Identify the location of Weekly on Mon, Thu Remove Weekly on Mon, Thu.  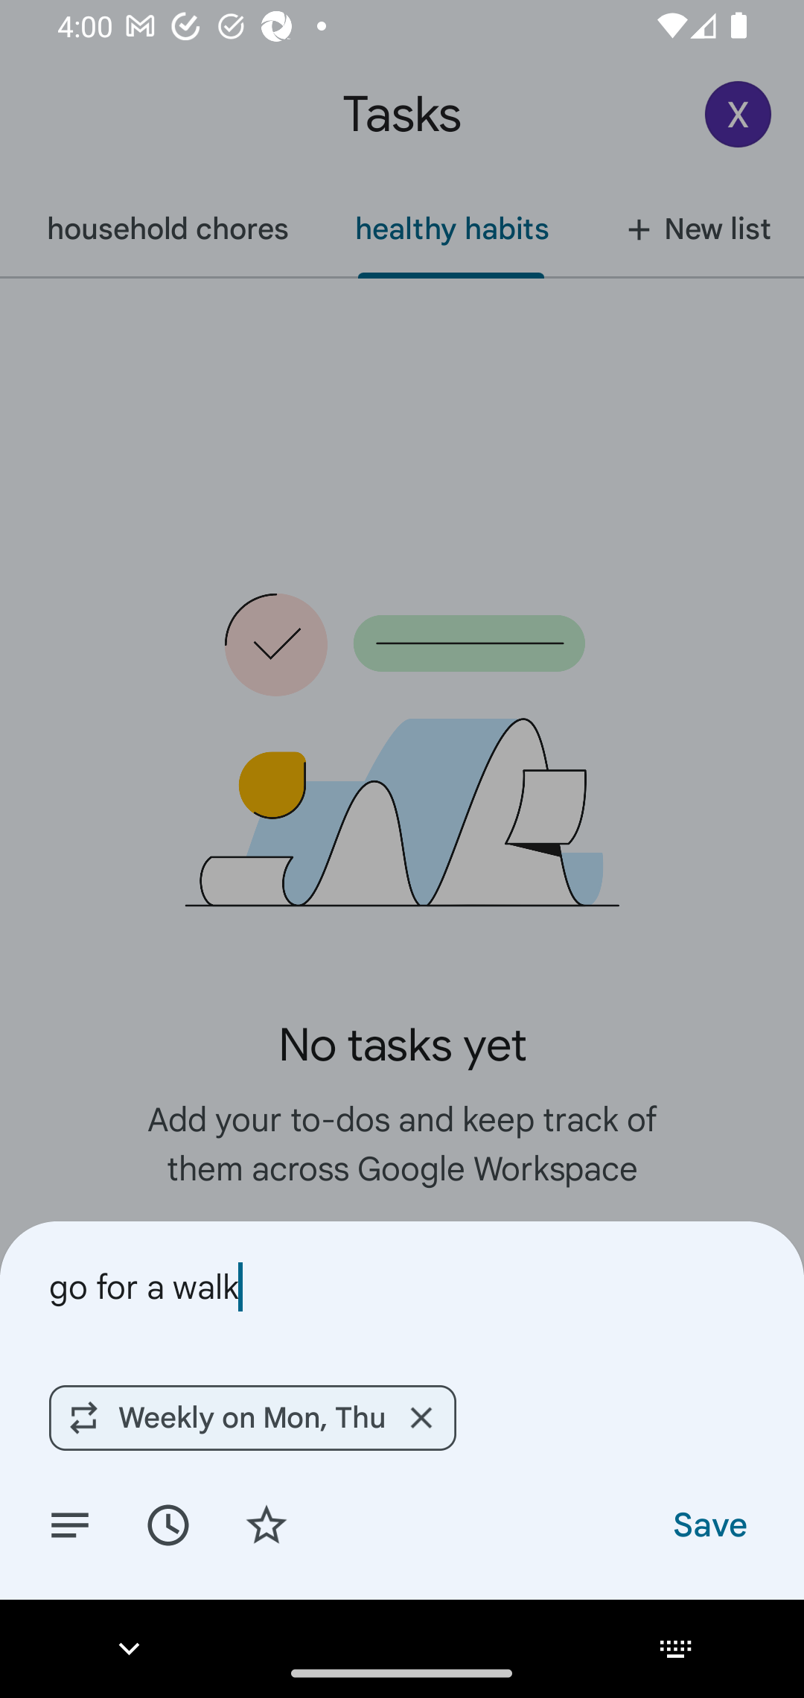
(252, 1417).